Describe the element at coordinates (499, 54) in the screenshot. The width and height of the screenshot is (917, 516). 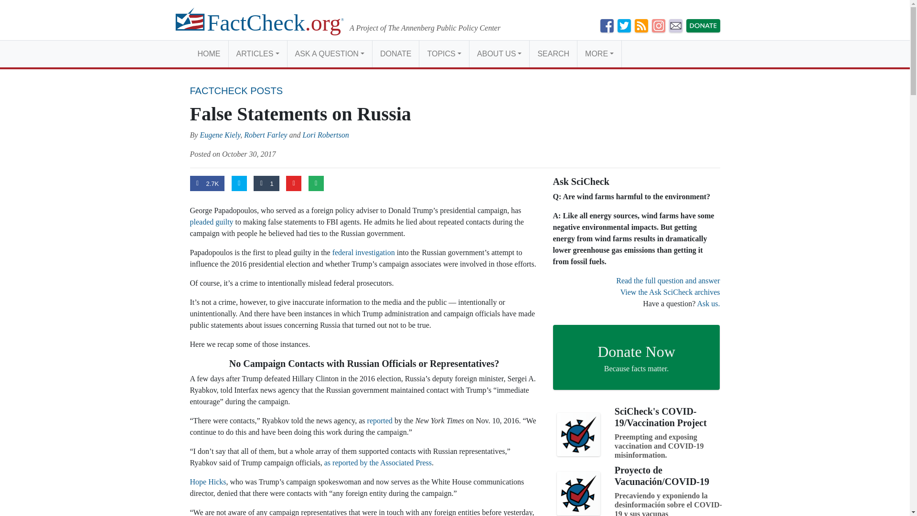
I see `ABOUT US` at that location.